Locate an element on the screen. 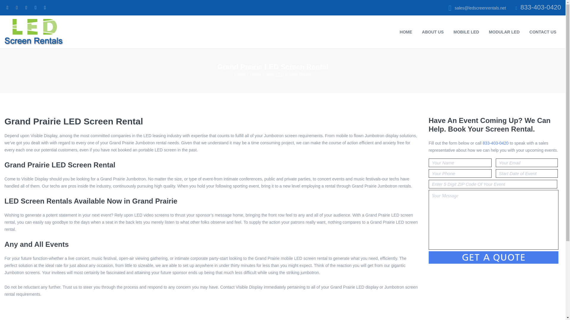  MOBILE LED is located at coordinates (465, 32).